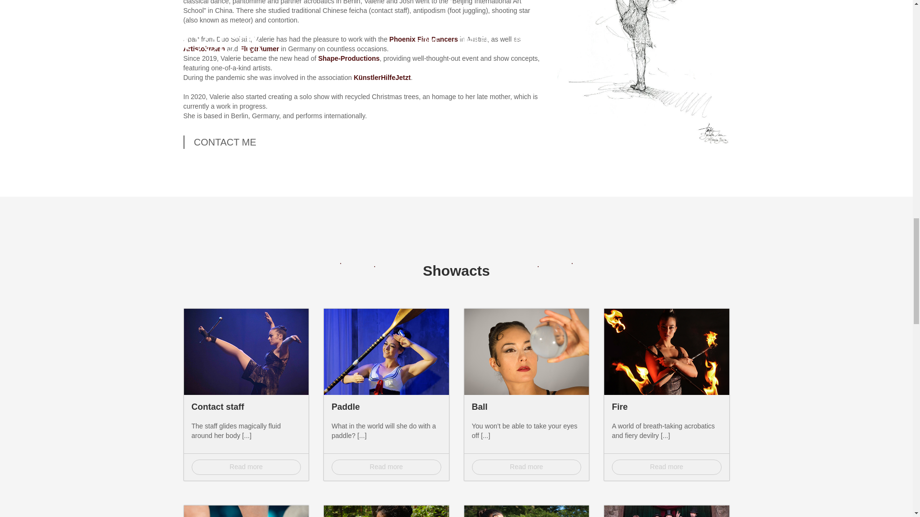  I want to click on Artistokraten, so click(204, 49).